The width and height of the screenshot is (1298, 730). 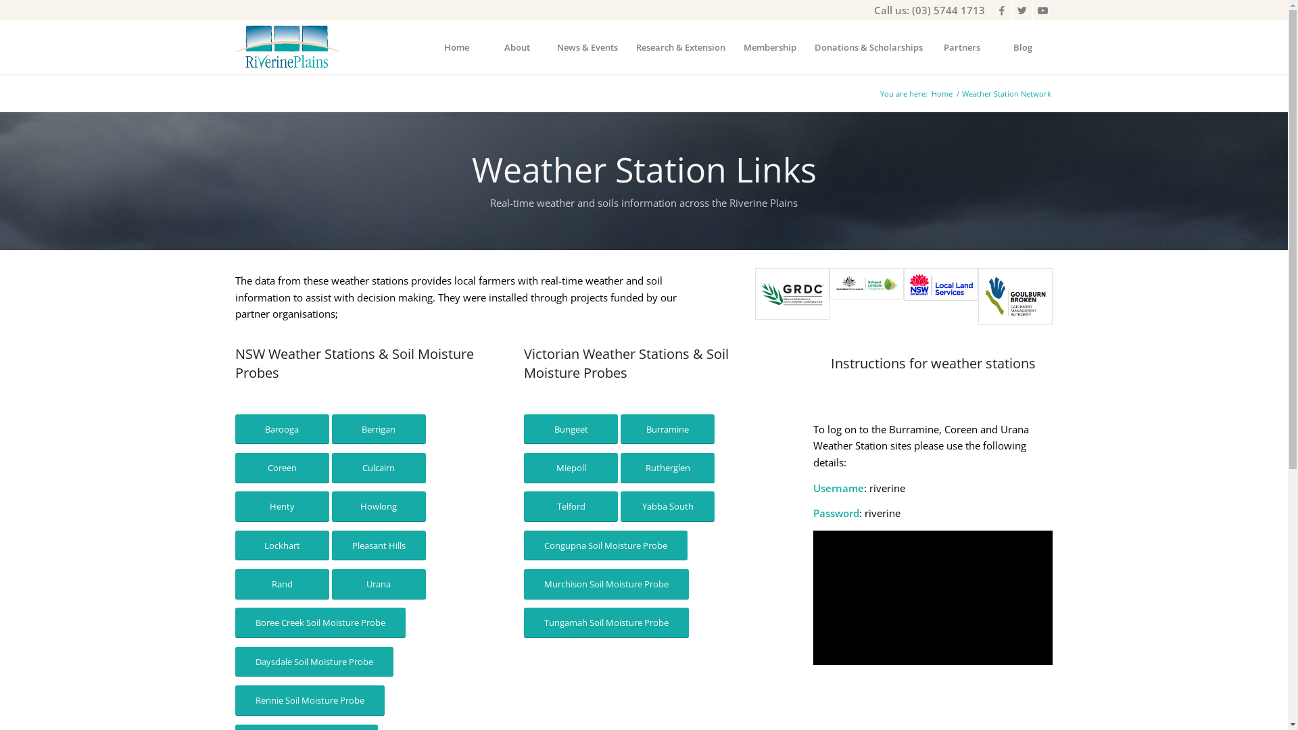 I want to click on Bungeet, so click(x=571, y=429).